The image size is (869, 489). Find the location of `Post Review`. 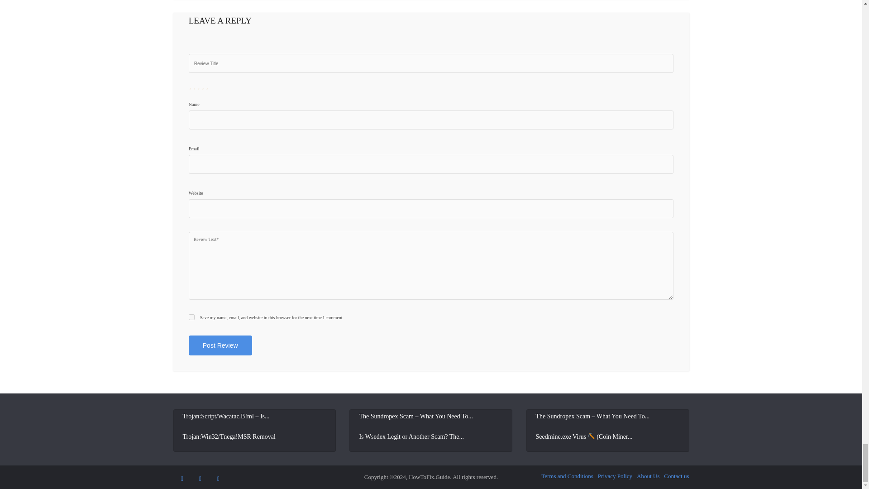

Post Review is located at coordinates (220, 345).